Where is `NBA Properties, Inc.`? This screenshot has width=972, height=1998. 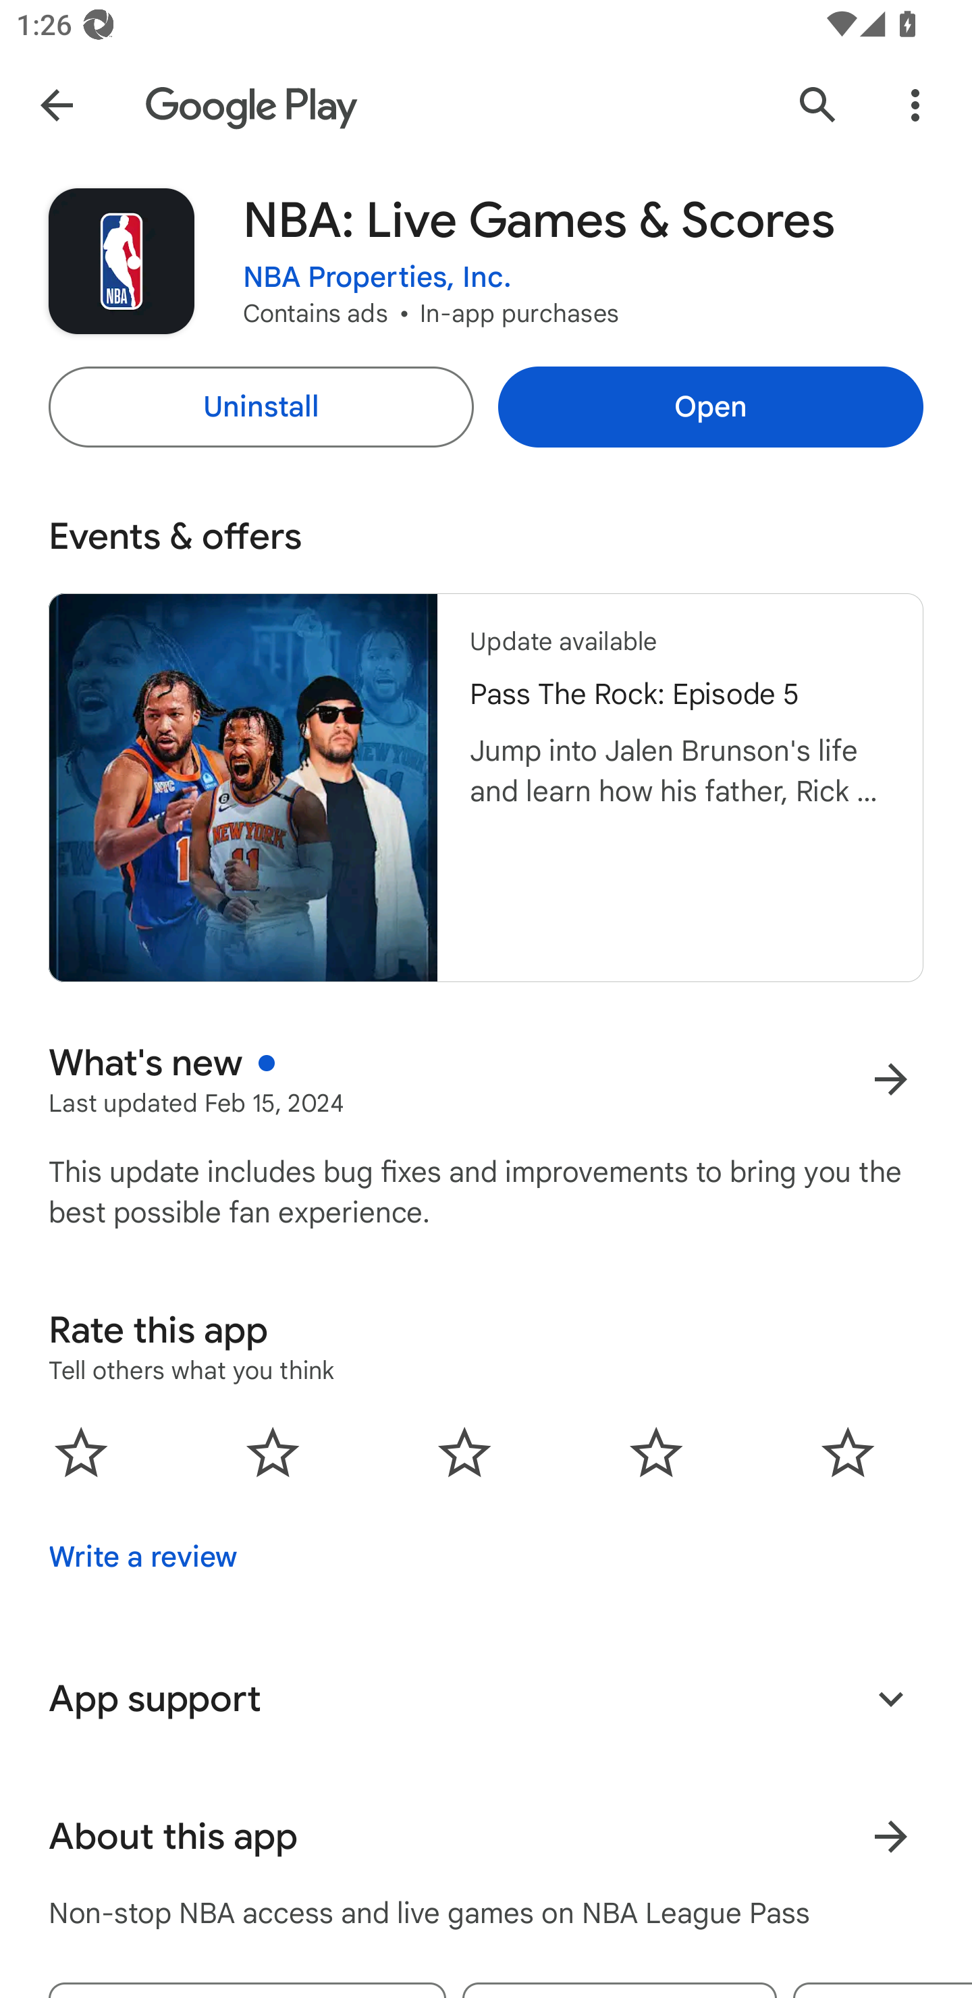
NBA Properties, Inc. is located at coordinates (377, 277).